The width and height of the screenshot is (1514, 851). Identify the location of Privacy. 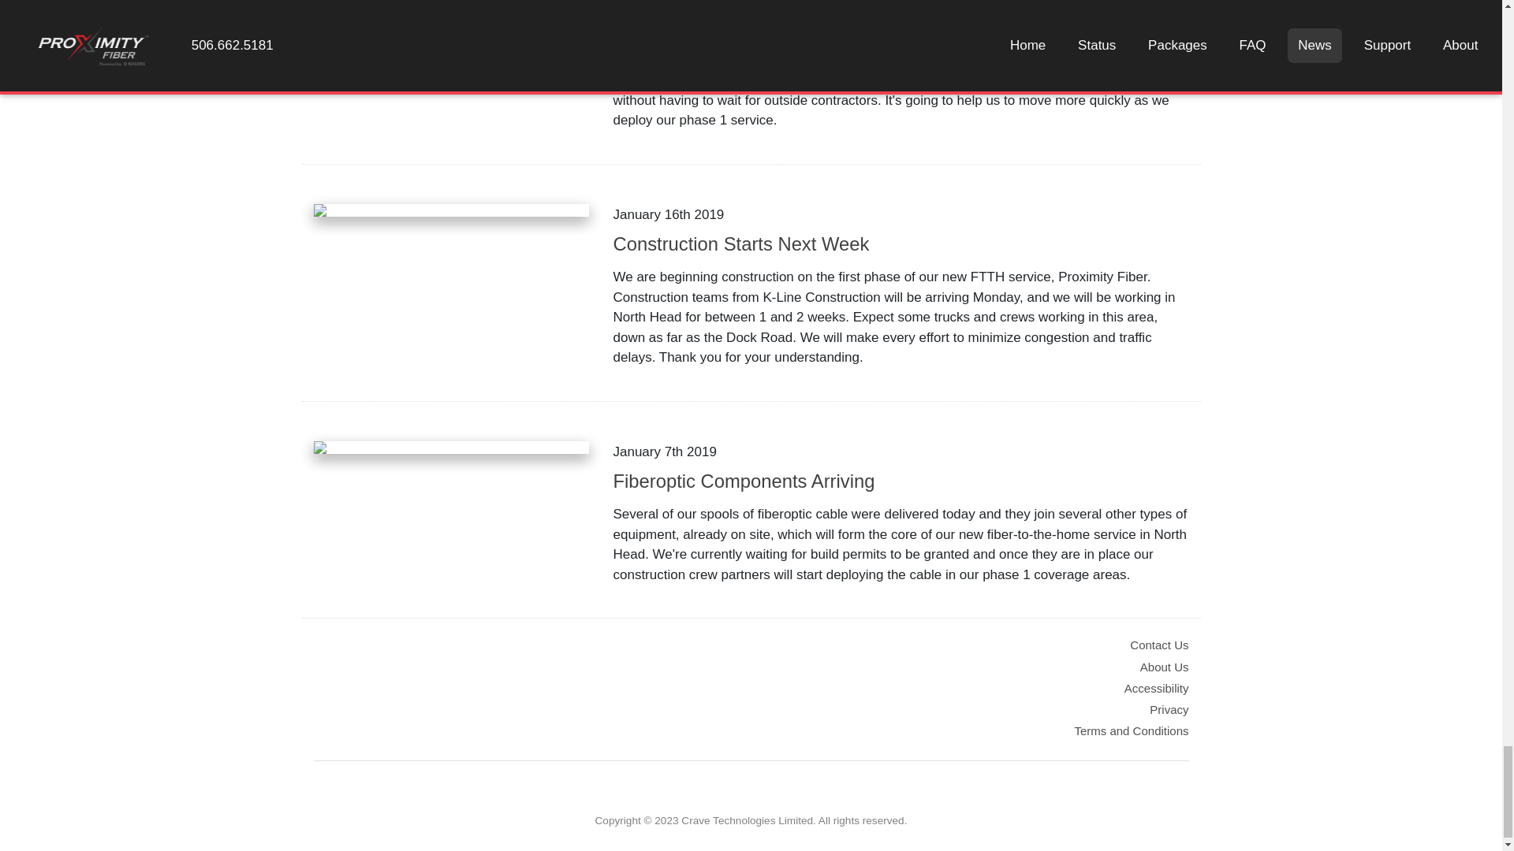
(1169, 709).